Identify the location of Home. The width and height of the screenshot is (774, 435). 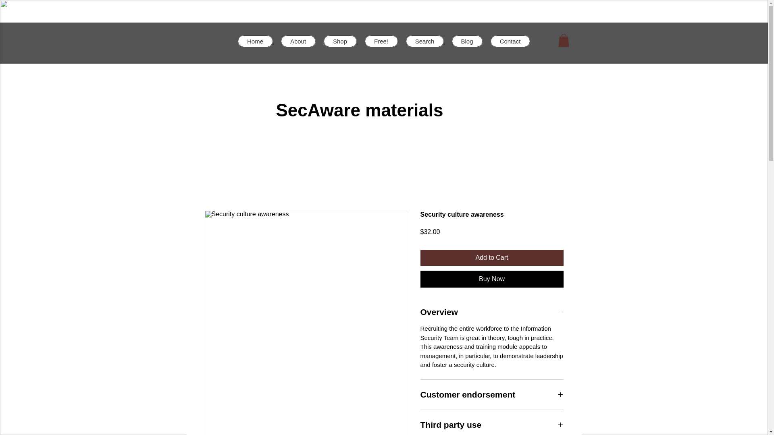
(255, 41).